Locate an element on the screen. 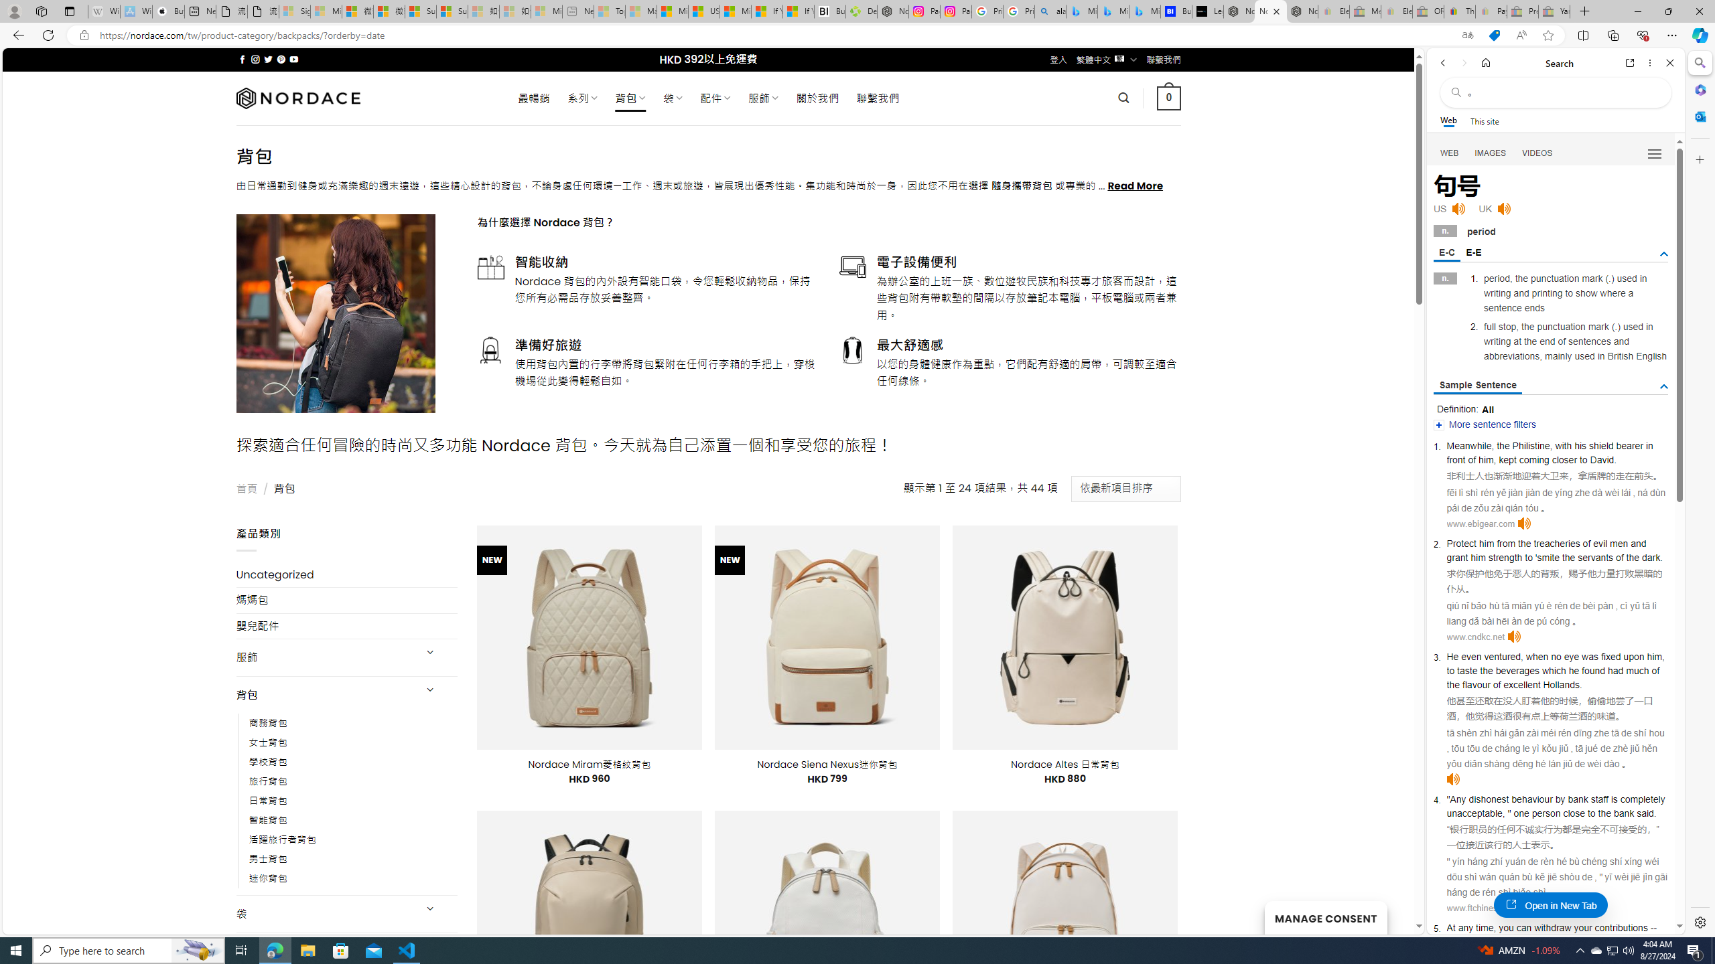  close is located at coordinates (1574, 813).